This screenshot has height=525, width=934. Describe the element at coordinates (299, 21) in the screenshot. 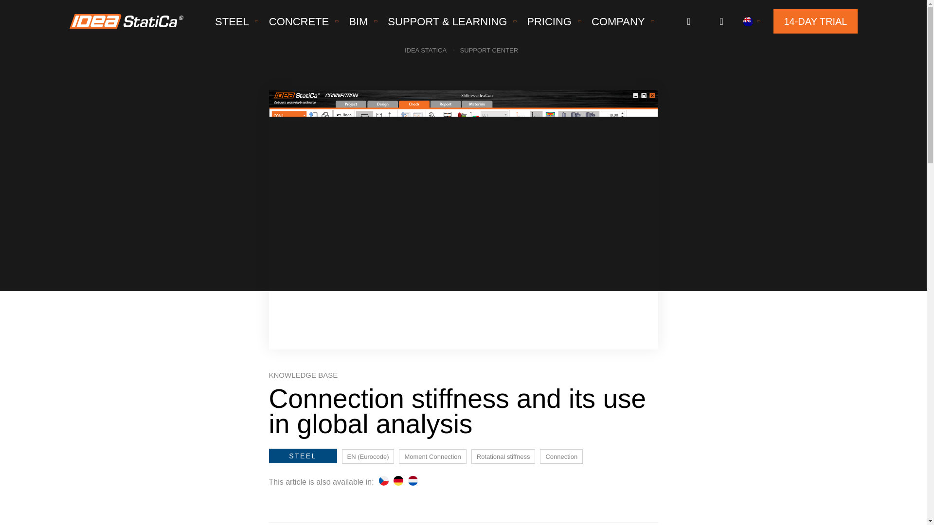

I see `Concrete` at that location.